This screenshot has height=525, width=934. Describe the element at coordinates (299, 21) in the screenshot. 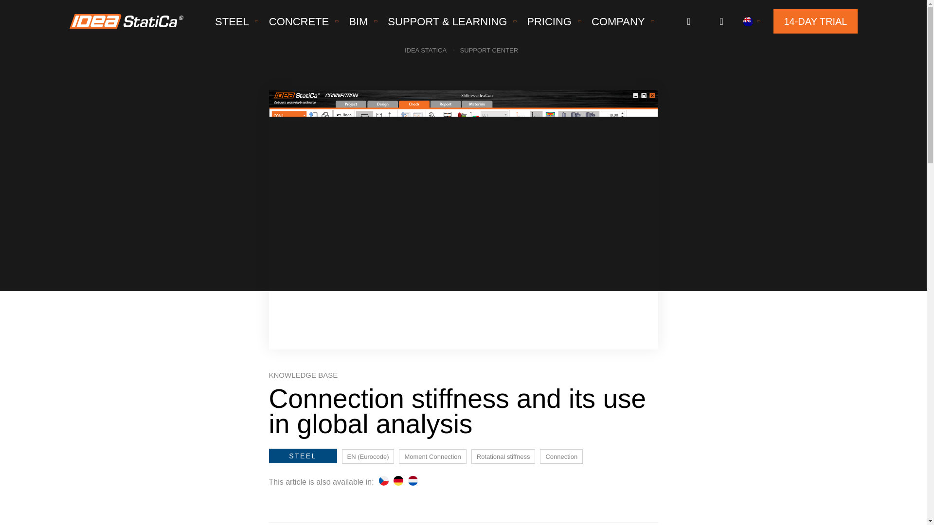

I see `Concrete` at that location.